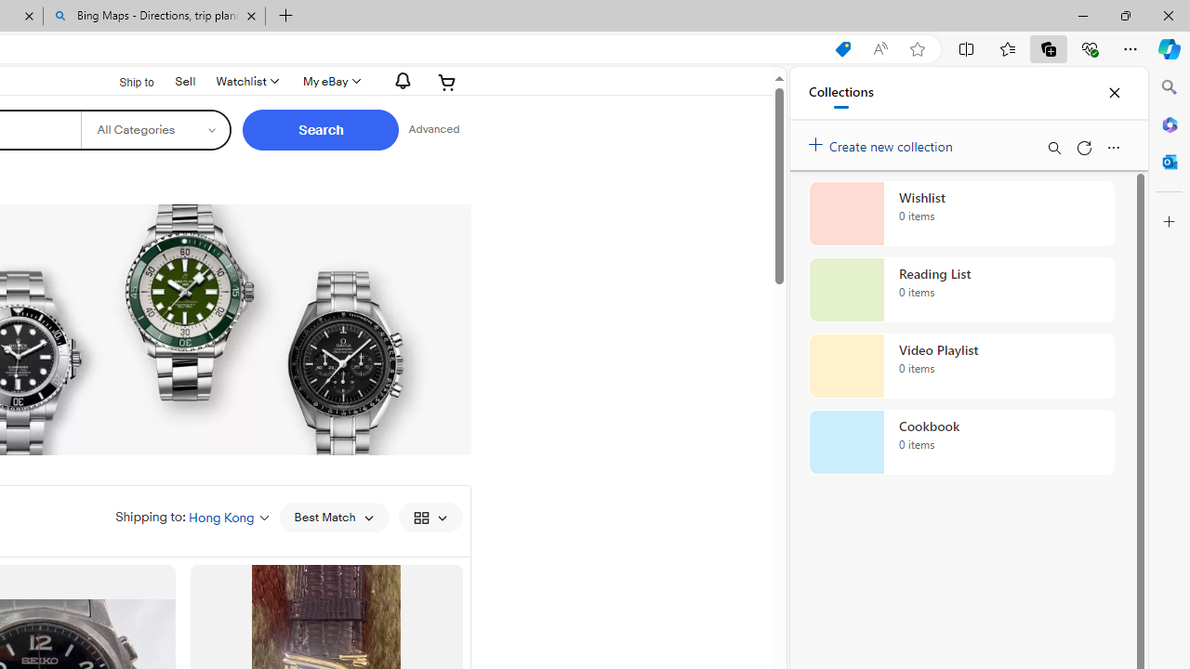 The image size is (1190, 669). I want to click on WatchlistExpand Watch List, so click(245, 82).